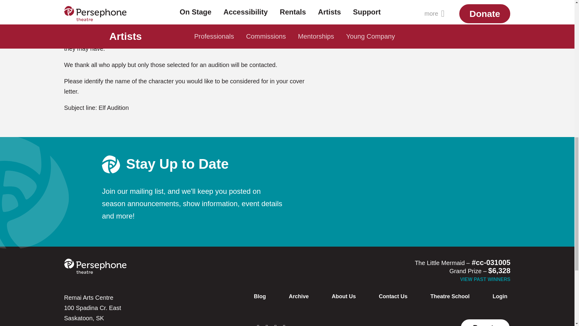  What do you see at coordinates (111, 164) in the screenshot?
I see `persephone-logomark` at bounding box center [111, 164].